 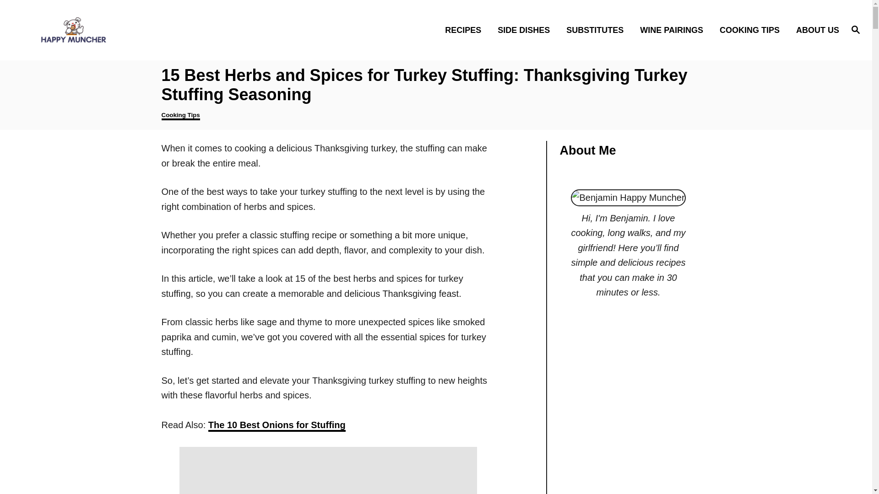 What do you see at coordinates (815, 29) in the screenshot?
I see `ABOUT US` at bounding box center [815, 29].